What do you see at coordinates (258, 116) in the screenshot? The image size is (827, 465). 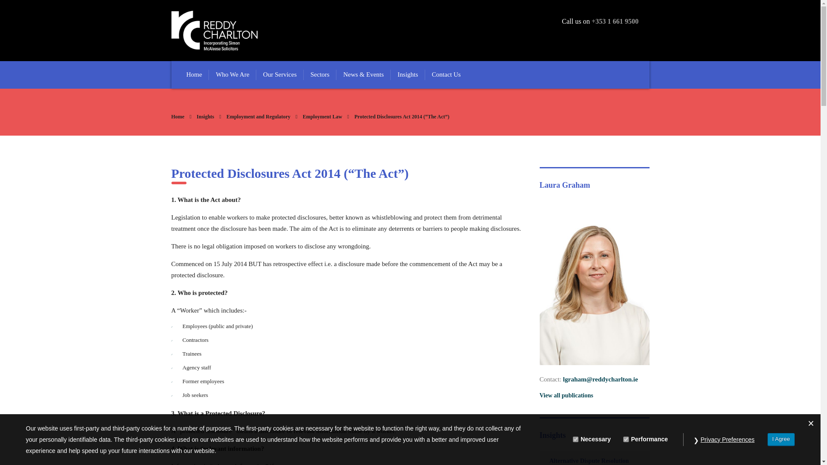 I see `Go to the Employment and Regulatory category archives.` at bounding box center [258, 116].